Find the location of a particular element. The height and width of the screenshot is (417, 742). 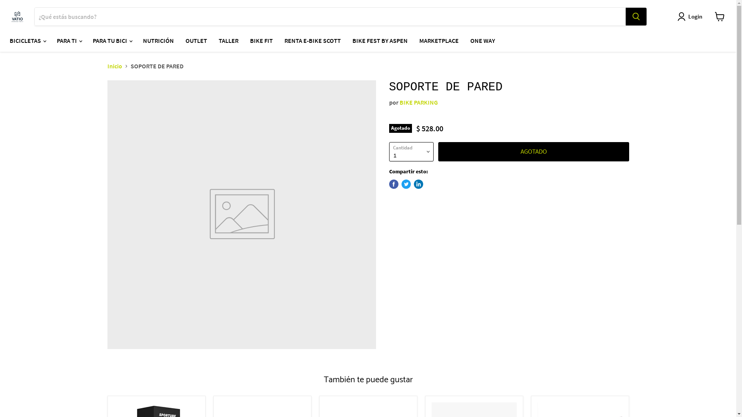

Publicar en Twitter is located at coordinates (406, 184).